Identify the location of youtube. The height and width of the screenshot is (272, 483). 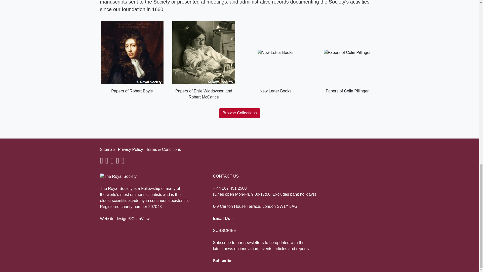
(117, 162).